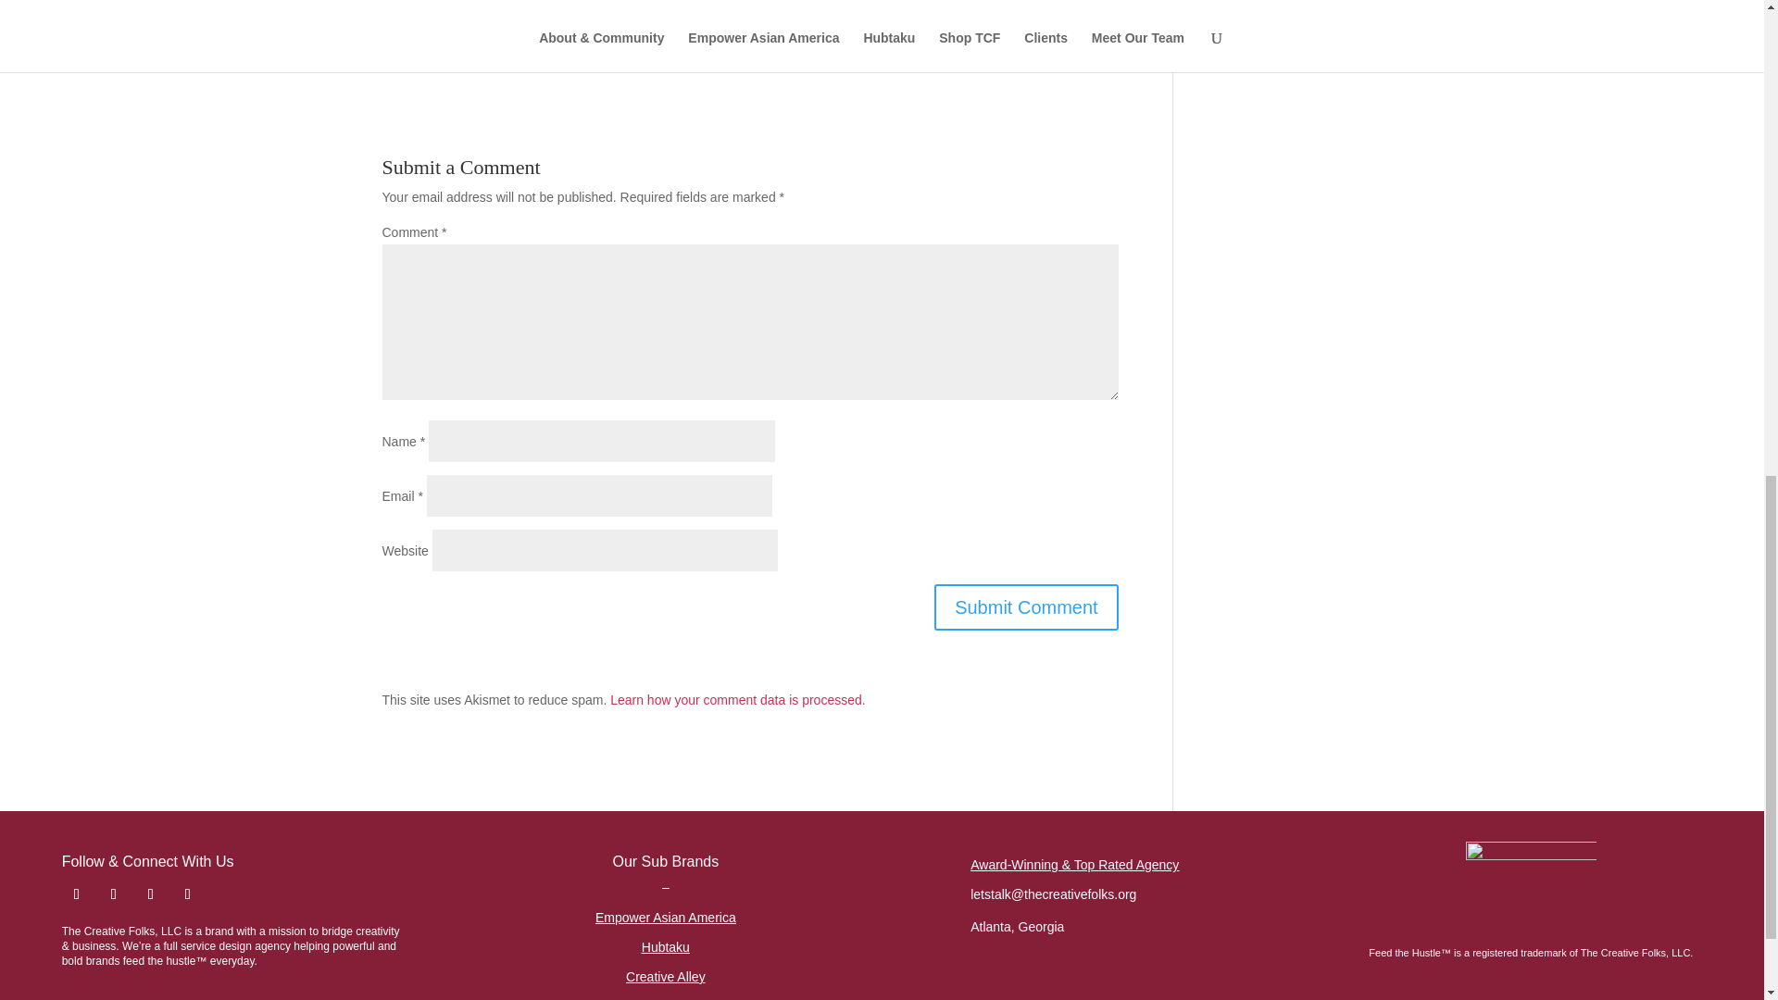  Describe the element at coordinates (150, 894) in the screenshot. I see `Follow on LinkedIn` at that location.